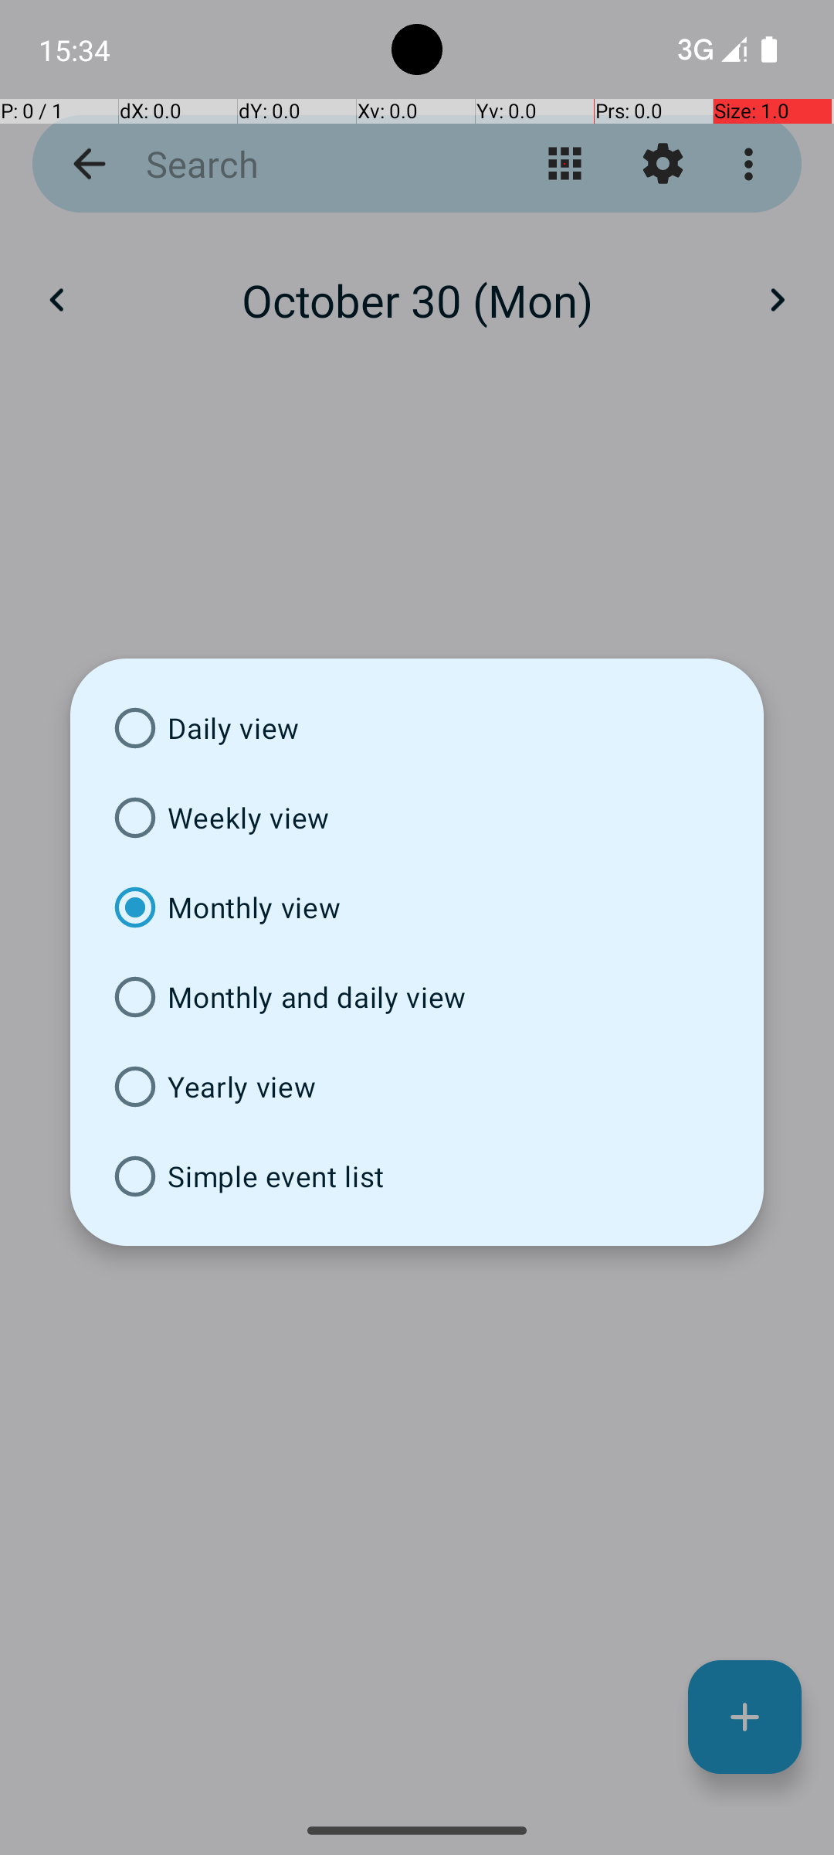  What do you see at coordinates (417, 997) in the screenshot?
I see `Monthly and daily view` at bounding box center [417, 997].